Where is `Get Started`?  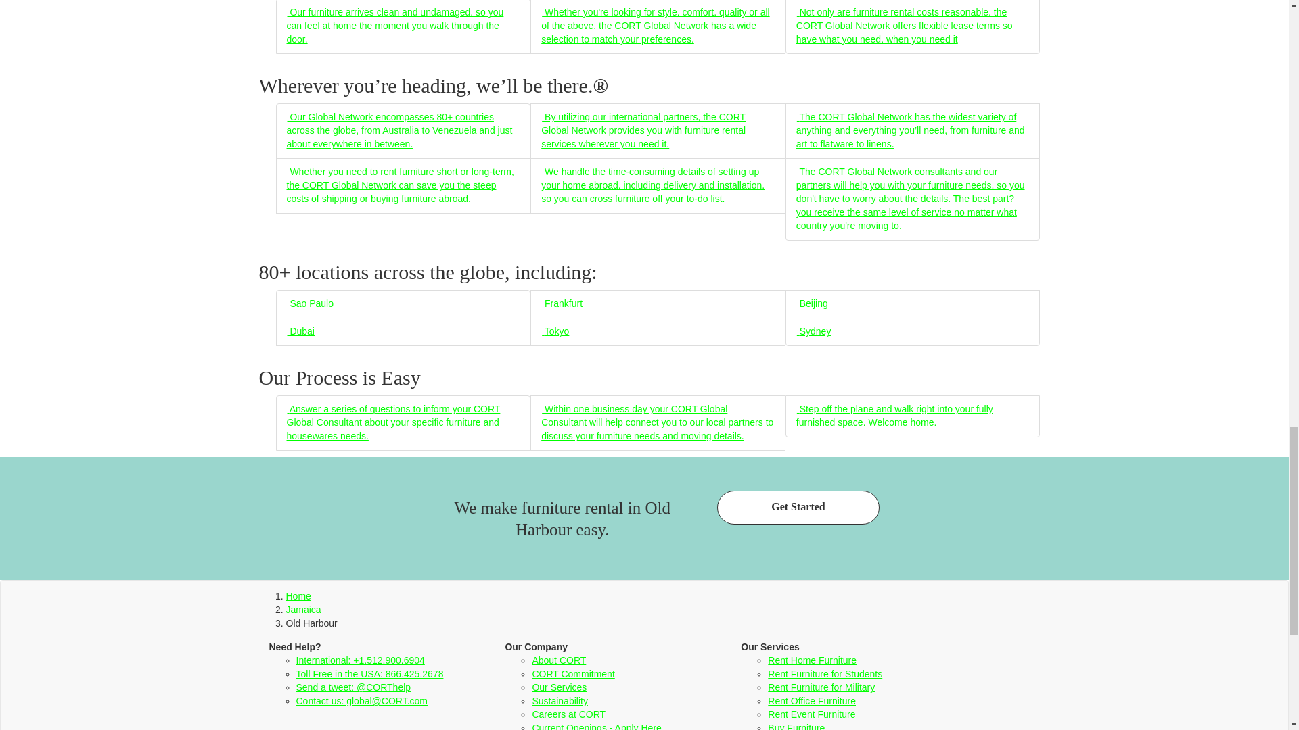 Get Started is located at coordinates (798, 507).